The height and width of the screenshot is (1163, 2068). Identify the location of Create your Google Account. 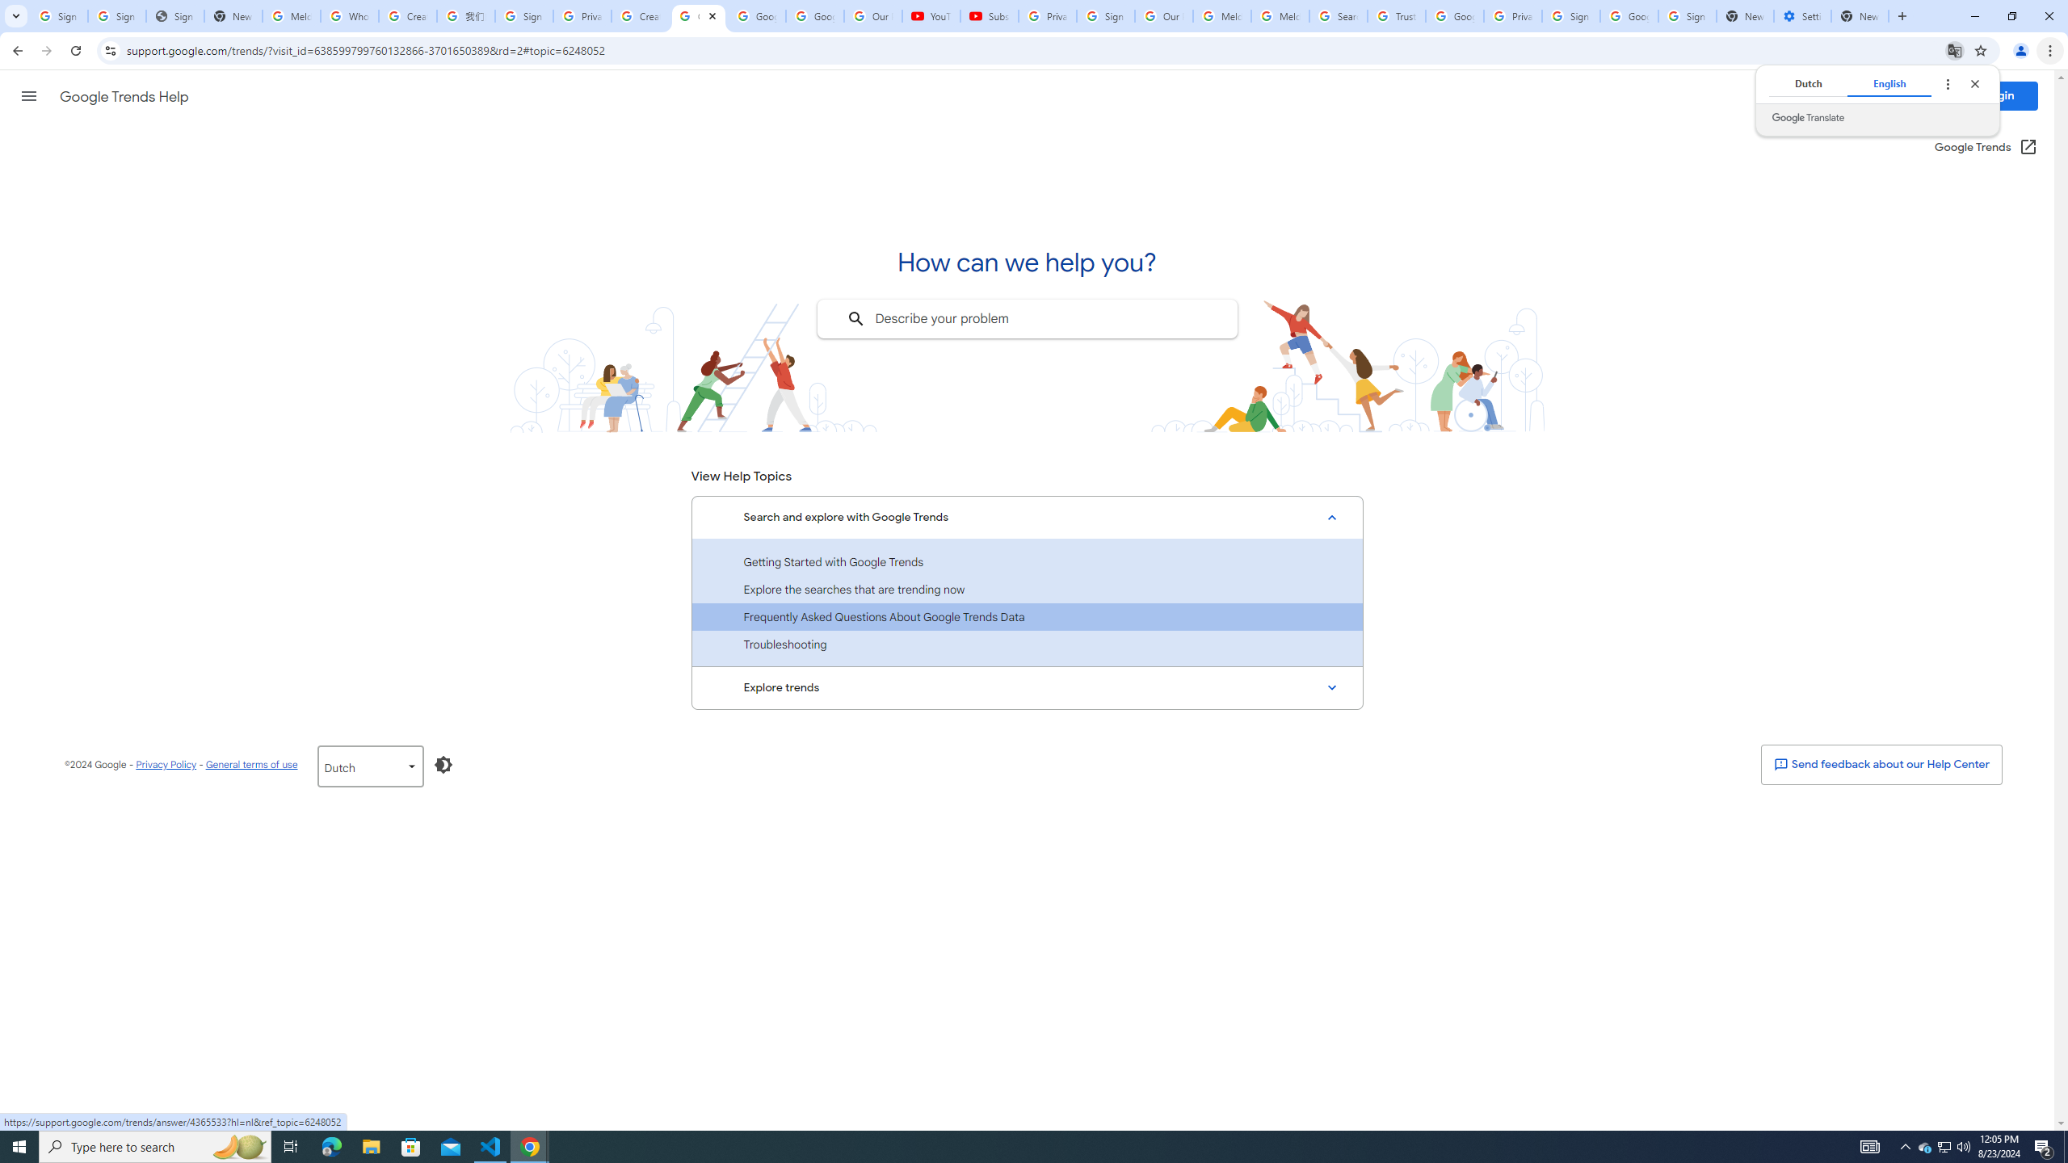
(640, 16).